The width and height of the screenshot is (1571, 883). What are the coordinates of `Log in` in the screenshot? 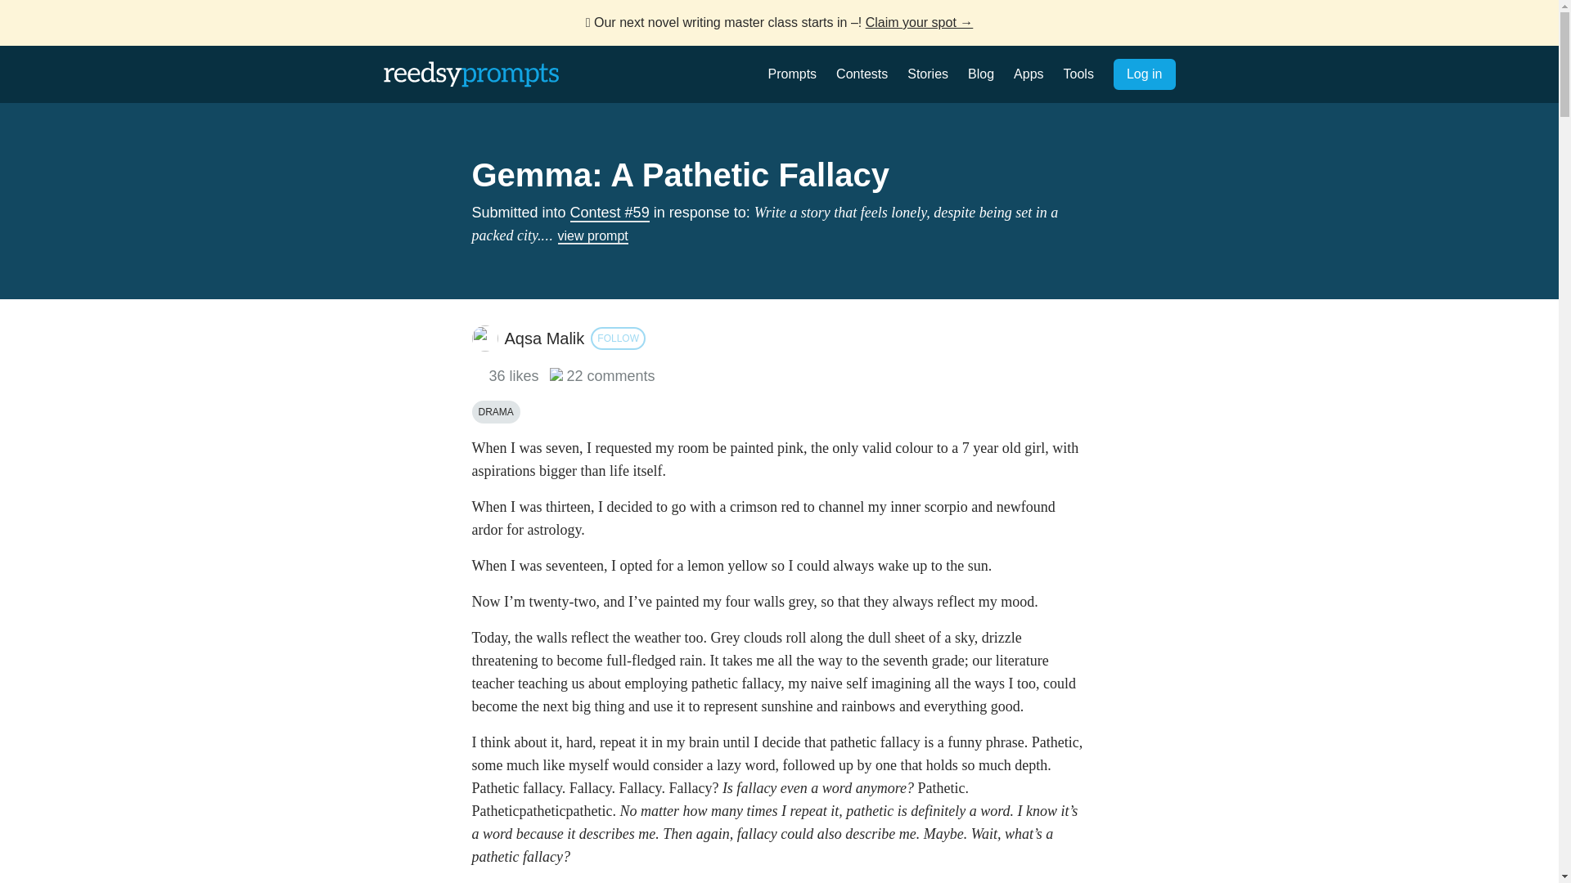 It's located at (1144, 74).